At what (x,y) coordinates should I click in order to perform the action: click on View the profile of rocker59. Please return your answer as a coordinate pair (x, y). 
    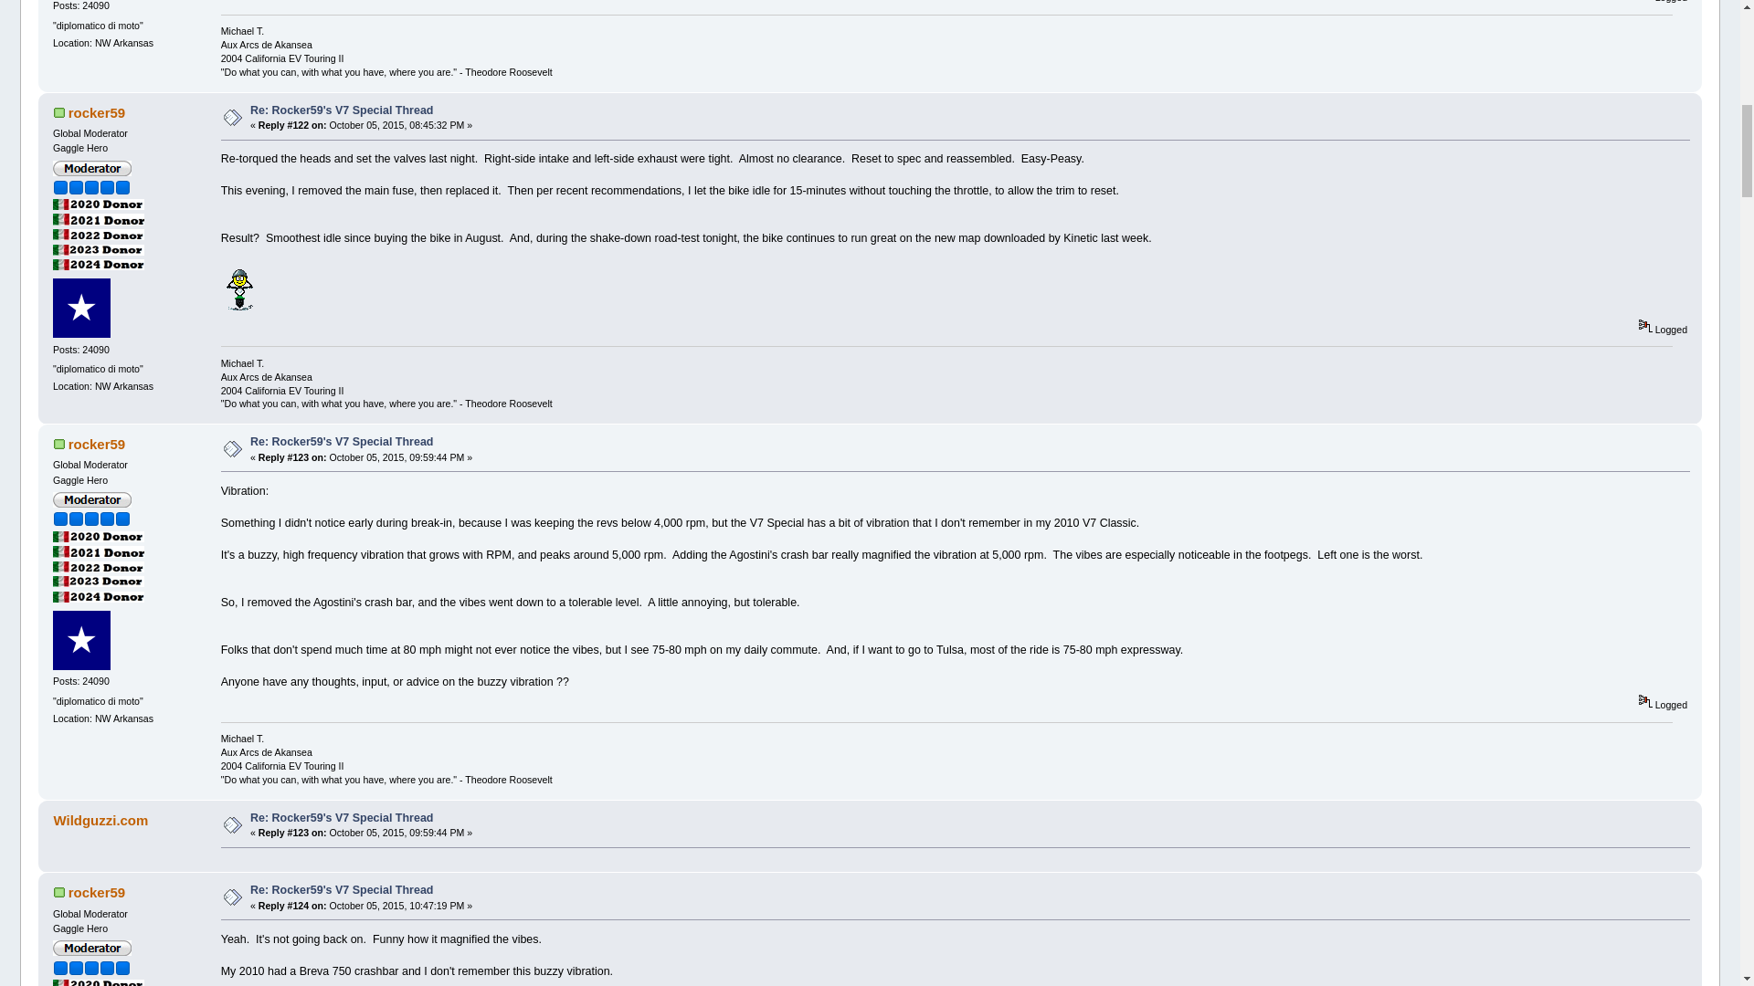
    Looking at the image, I should click on (96, 892).